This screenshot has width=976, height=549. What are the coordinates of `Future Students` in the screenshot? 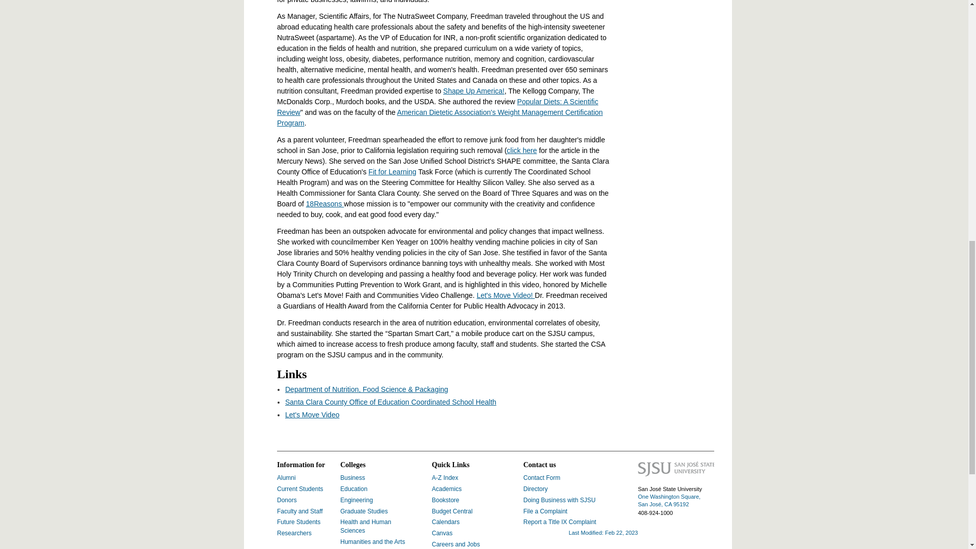 It's located at (298, 522).